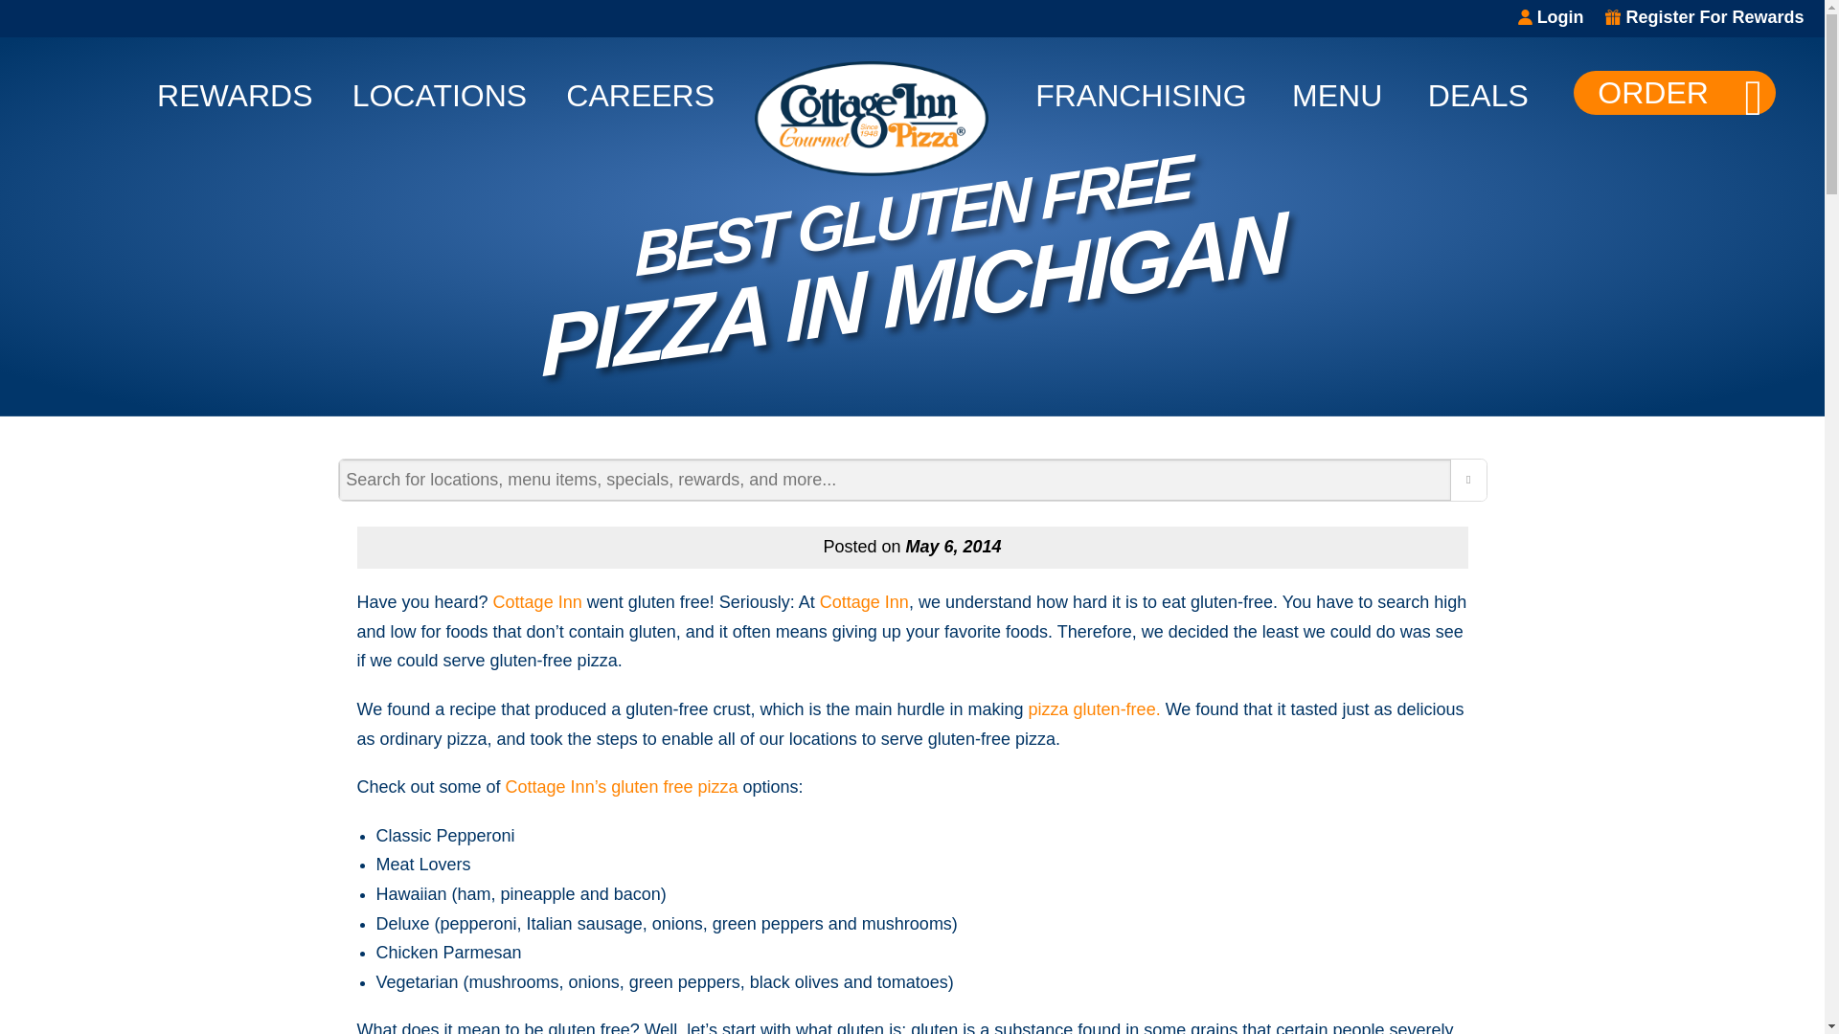  I want to click on MENU, so click(1337, 90).